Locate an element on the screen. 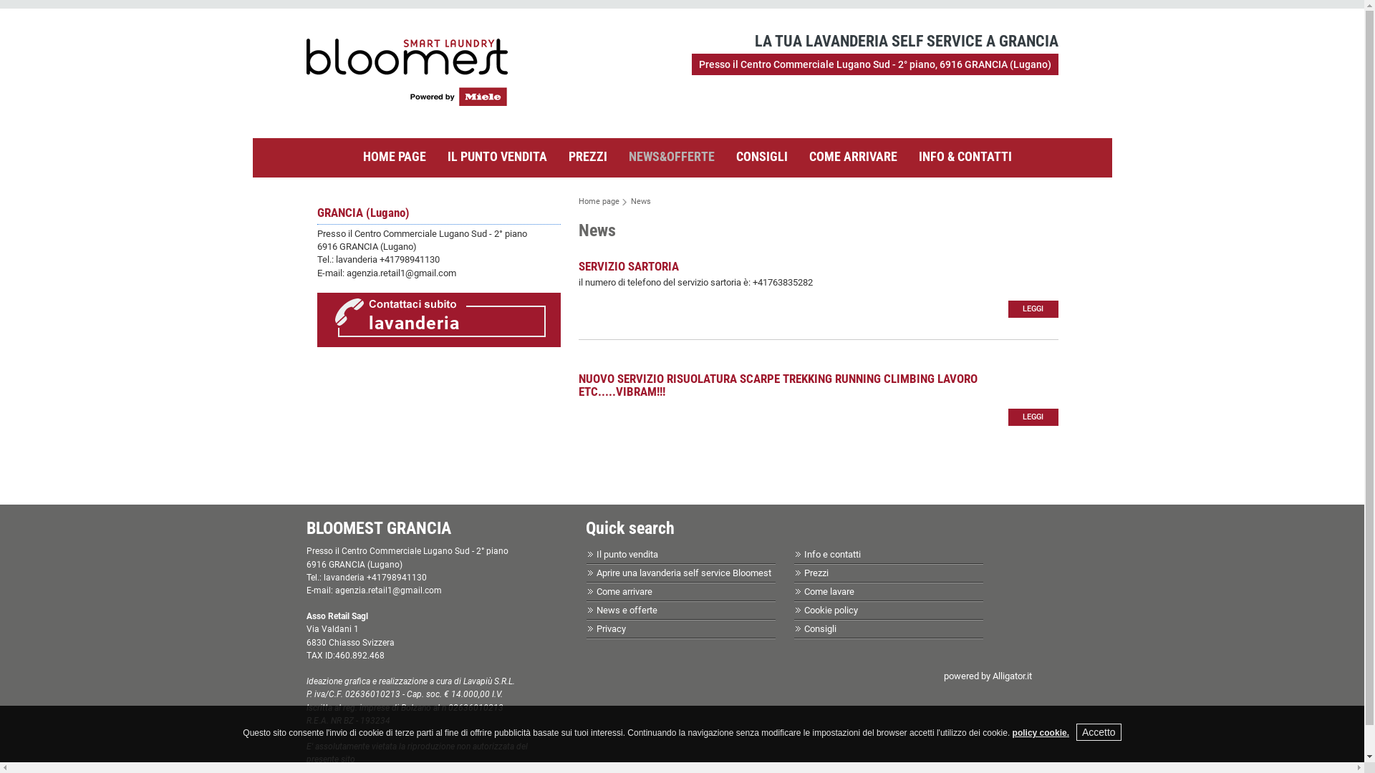  Cookie policy is located at coordinates (831, 610).